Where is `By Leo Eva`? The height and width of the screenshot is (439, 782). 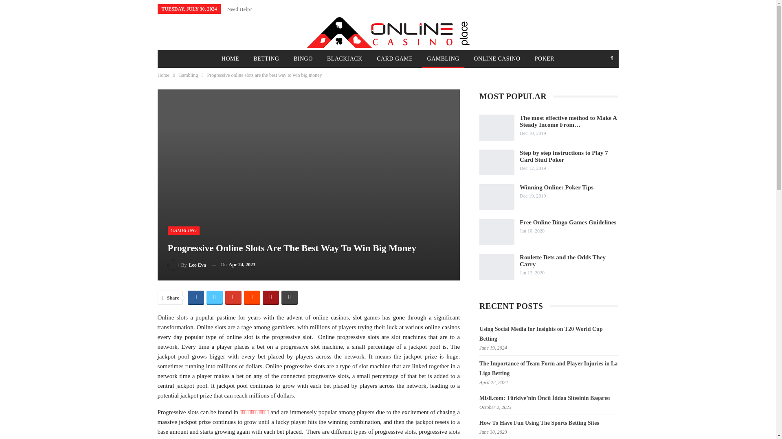
By Leo Eva is located at coordinates (187, 265).